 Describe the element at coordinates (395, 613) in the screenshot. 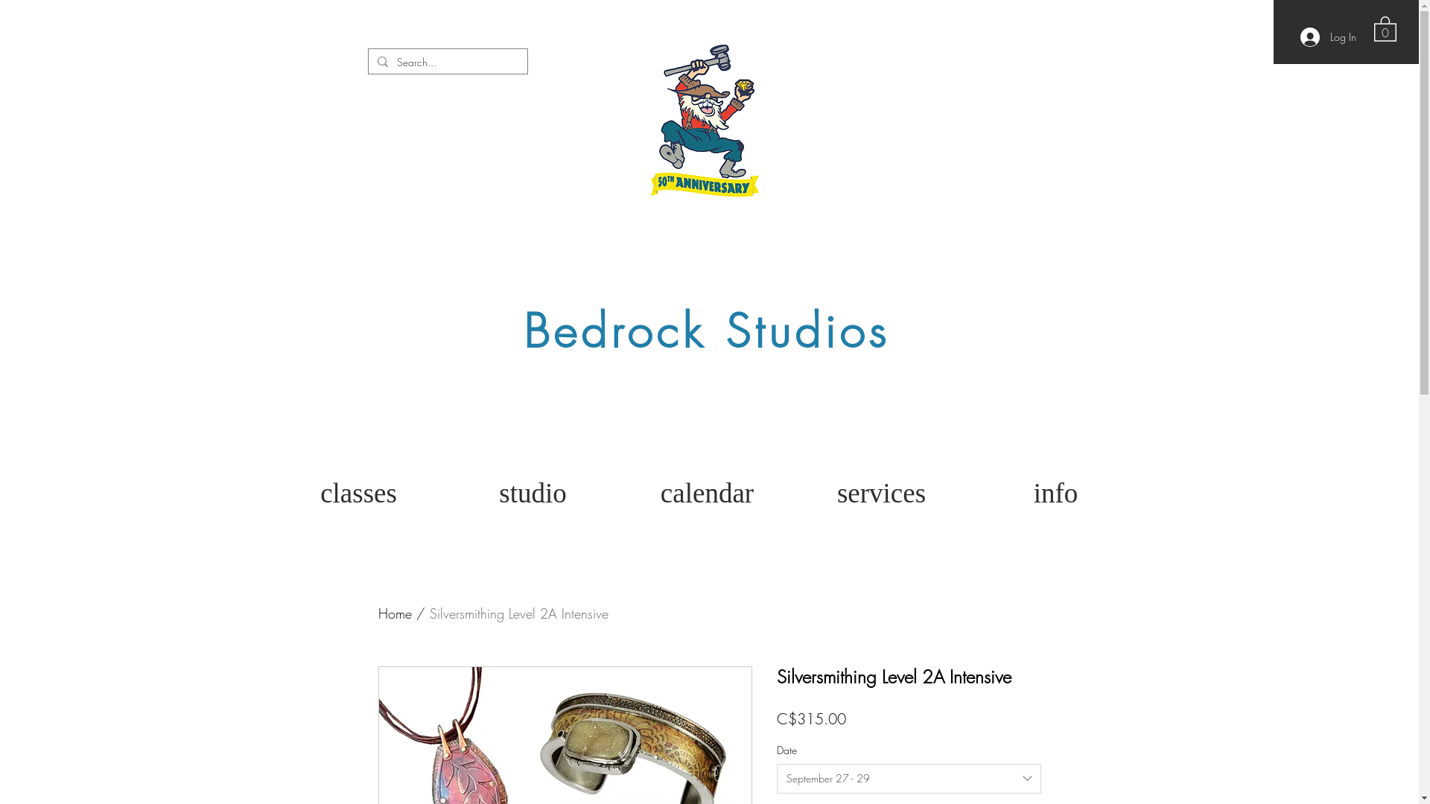

I see `Home` at that location.